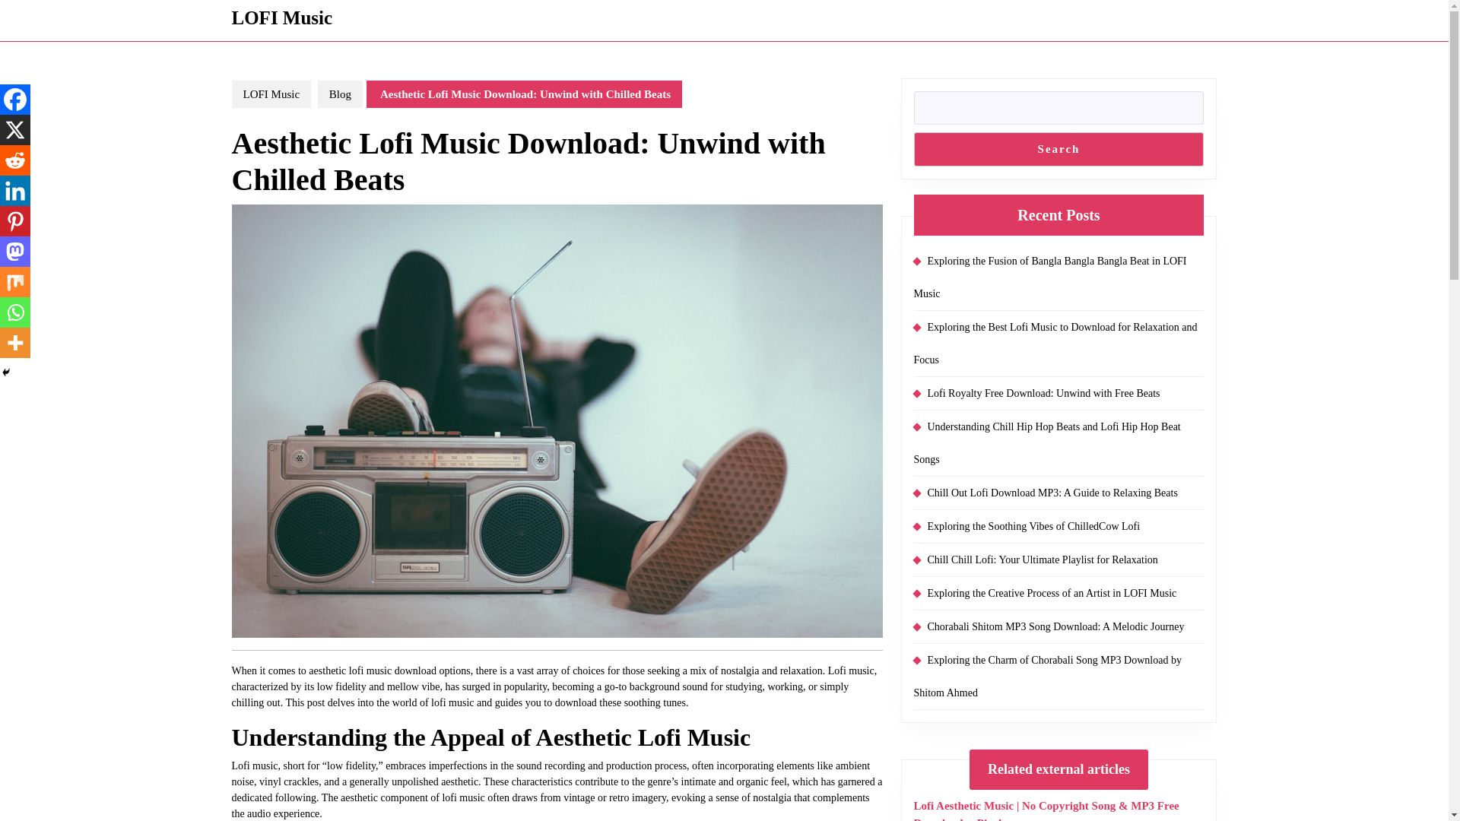 This screenshot has height=821, width=1460. What do you see at coordinates (1033, 525) in the screenshot?
I see `Exploring the Soothing Vibes of ChilledCow Lofi` at bounding box center [1033, 525].